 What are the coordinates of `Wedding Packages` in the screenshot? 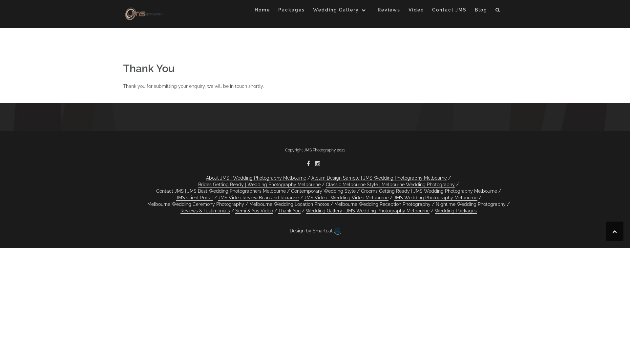 It's located at (455, 211).